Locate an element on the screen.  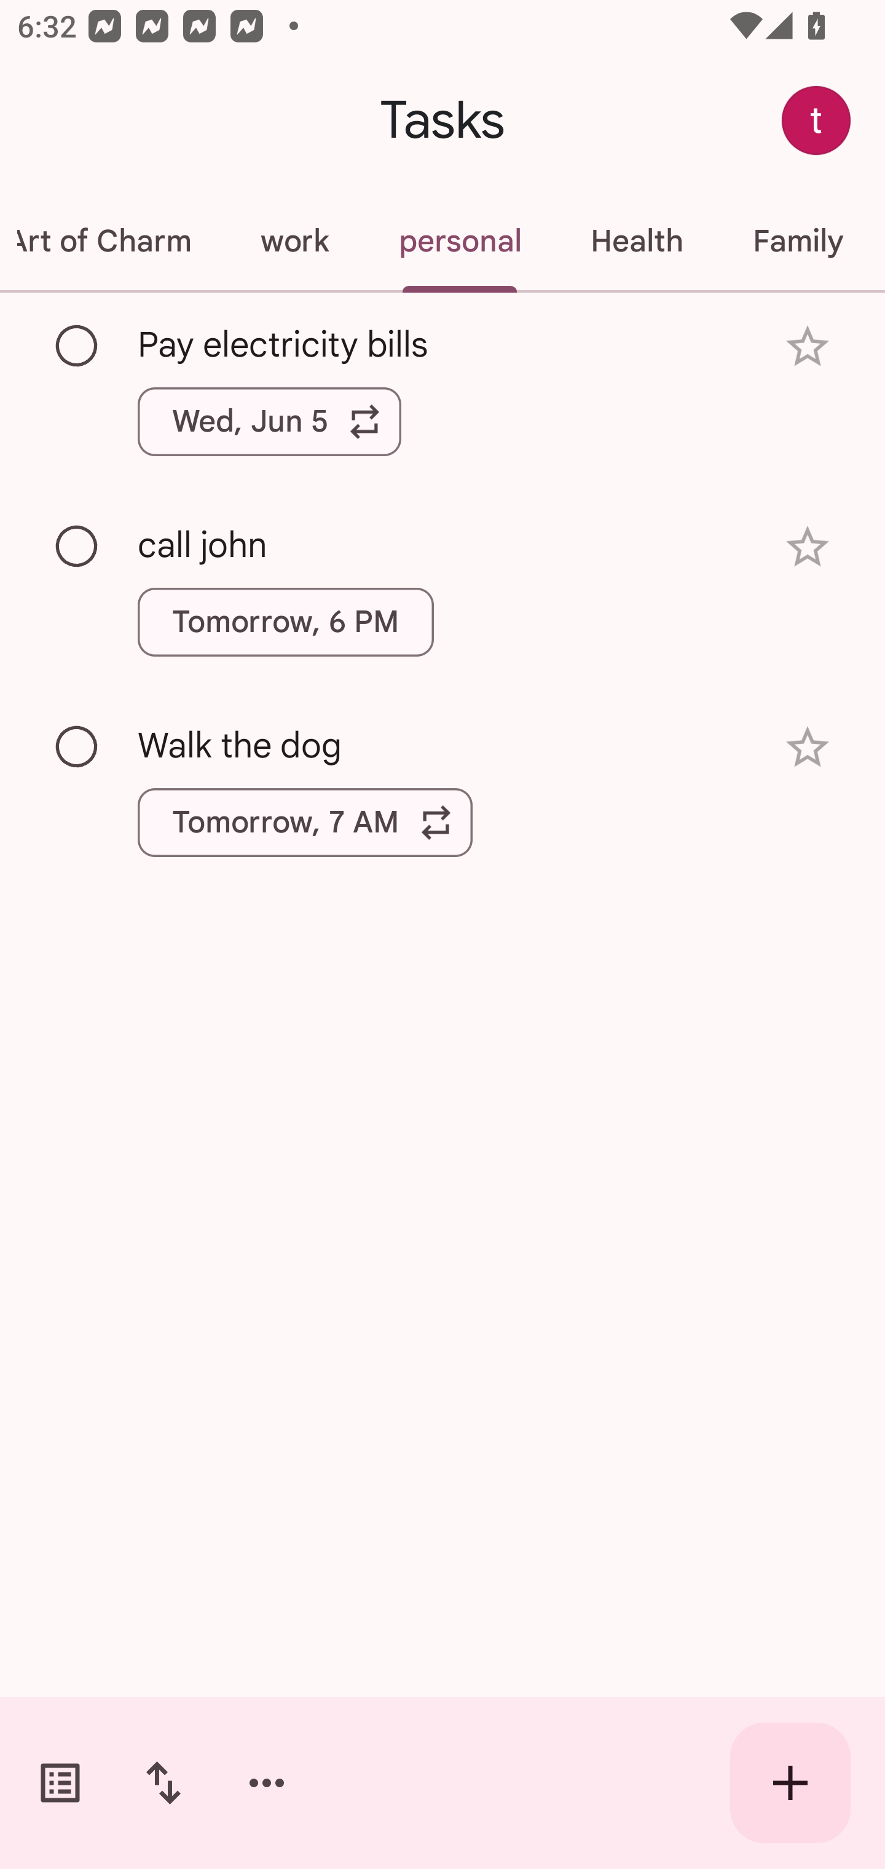
Create new task is located at coordinates (790, 1783).